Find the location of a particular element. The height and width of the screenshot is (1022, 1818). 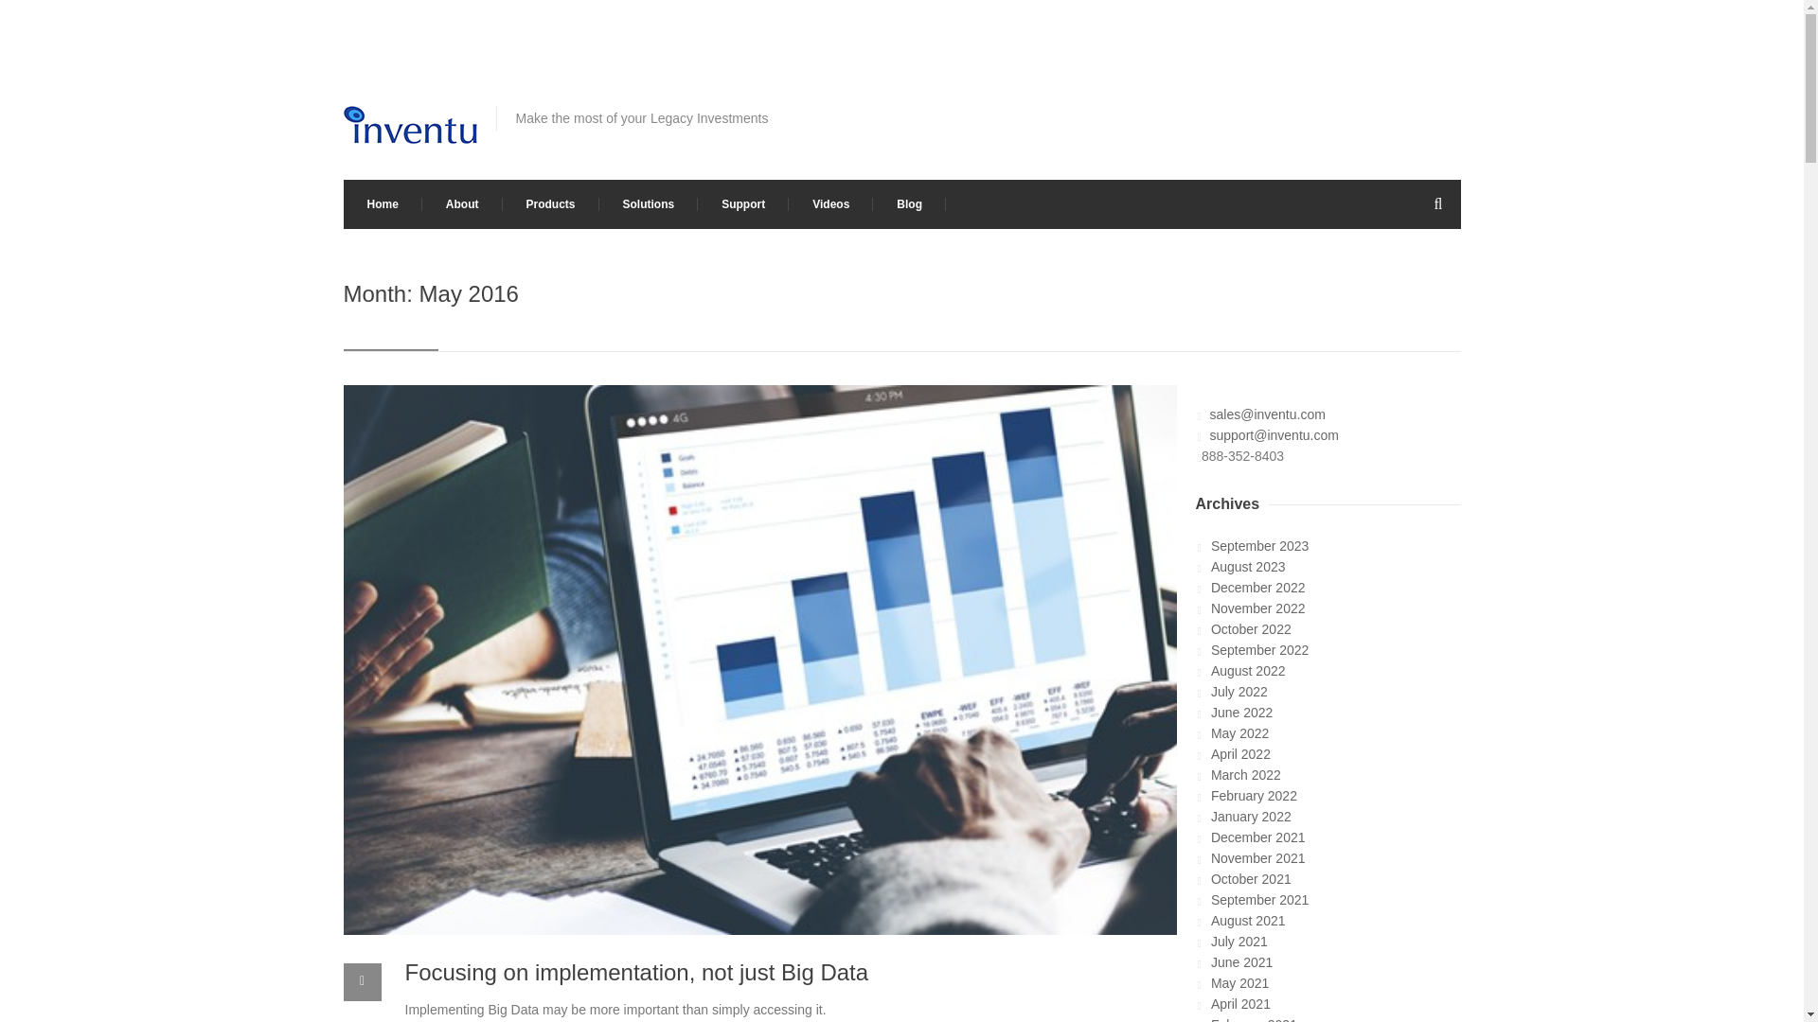

Support is located at coordinates (743, 204).